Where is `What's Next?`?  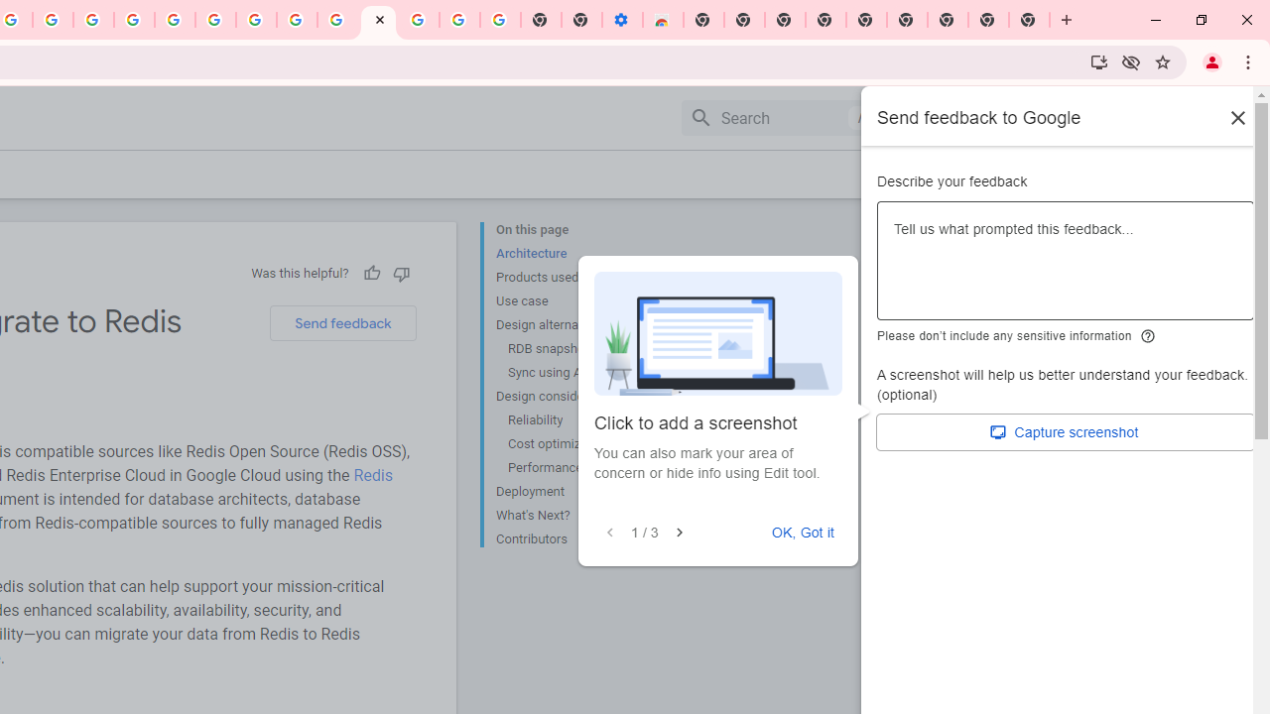 What's Next? is located at coordinates (575, 516).